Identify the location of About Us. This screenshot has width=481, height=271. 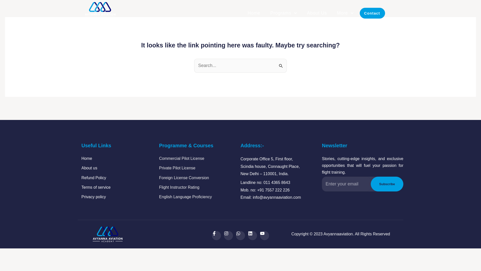
(317, 13).